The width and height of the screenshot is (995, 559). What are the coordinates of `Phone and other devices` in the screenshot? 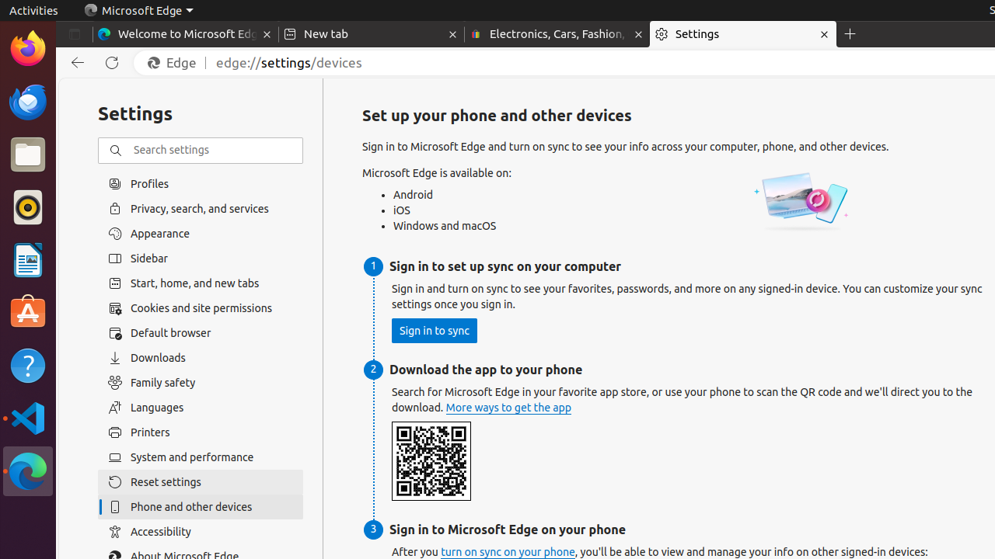 It's located at (201, 507).